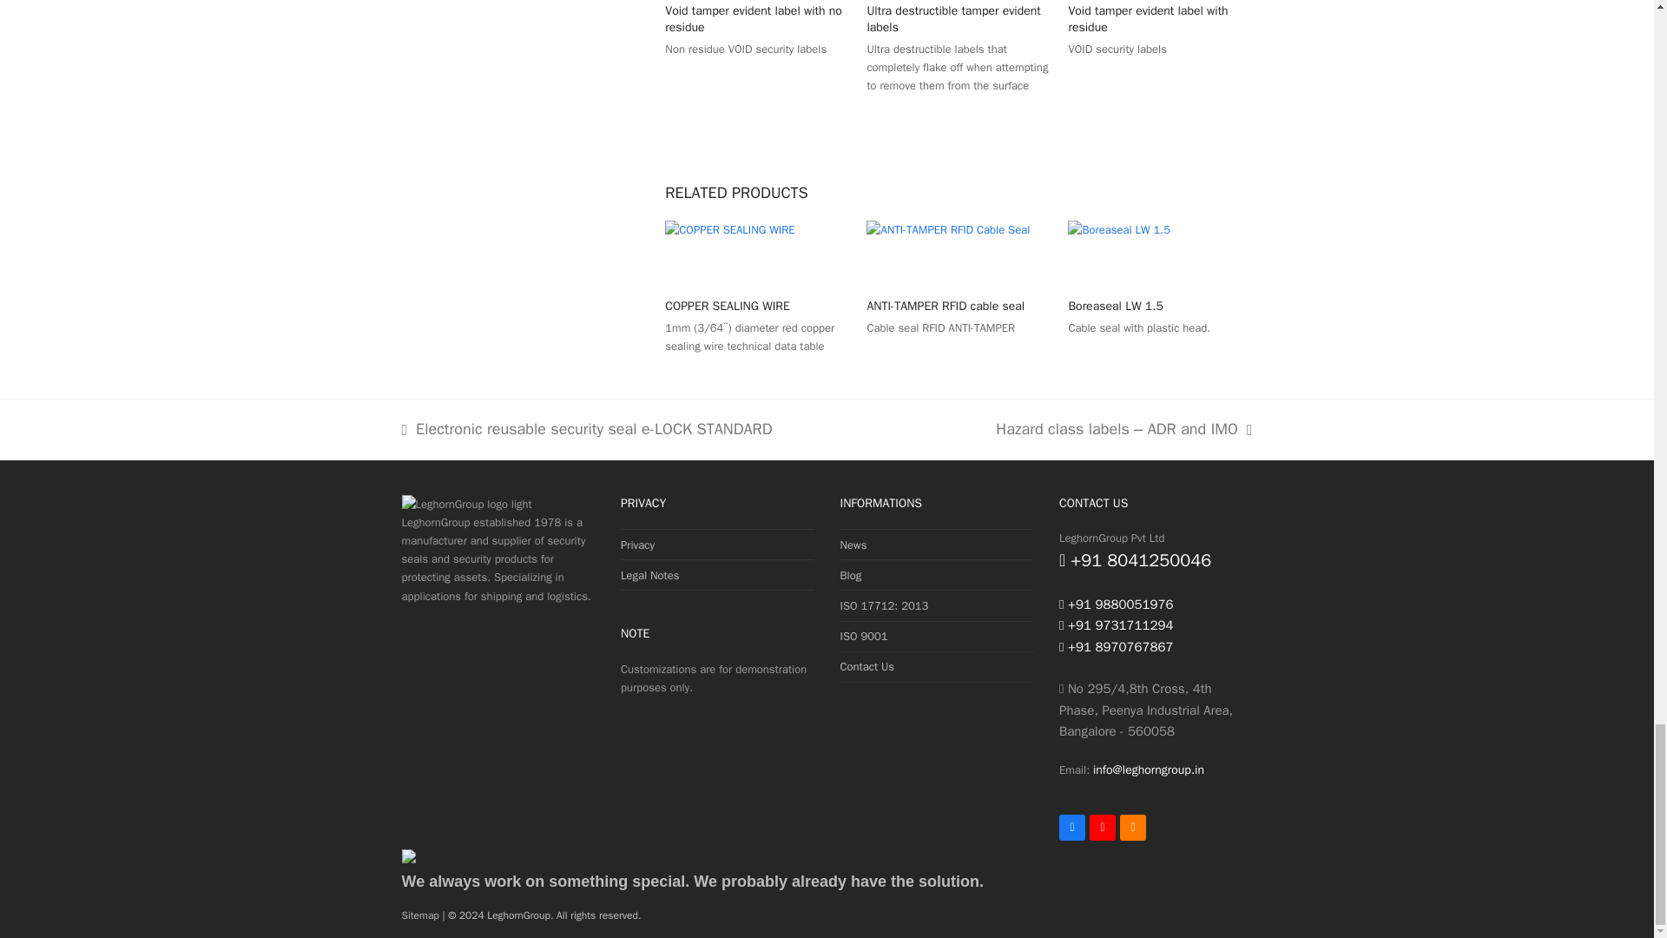  I want to click on YouTube, so click(1103, 827).